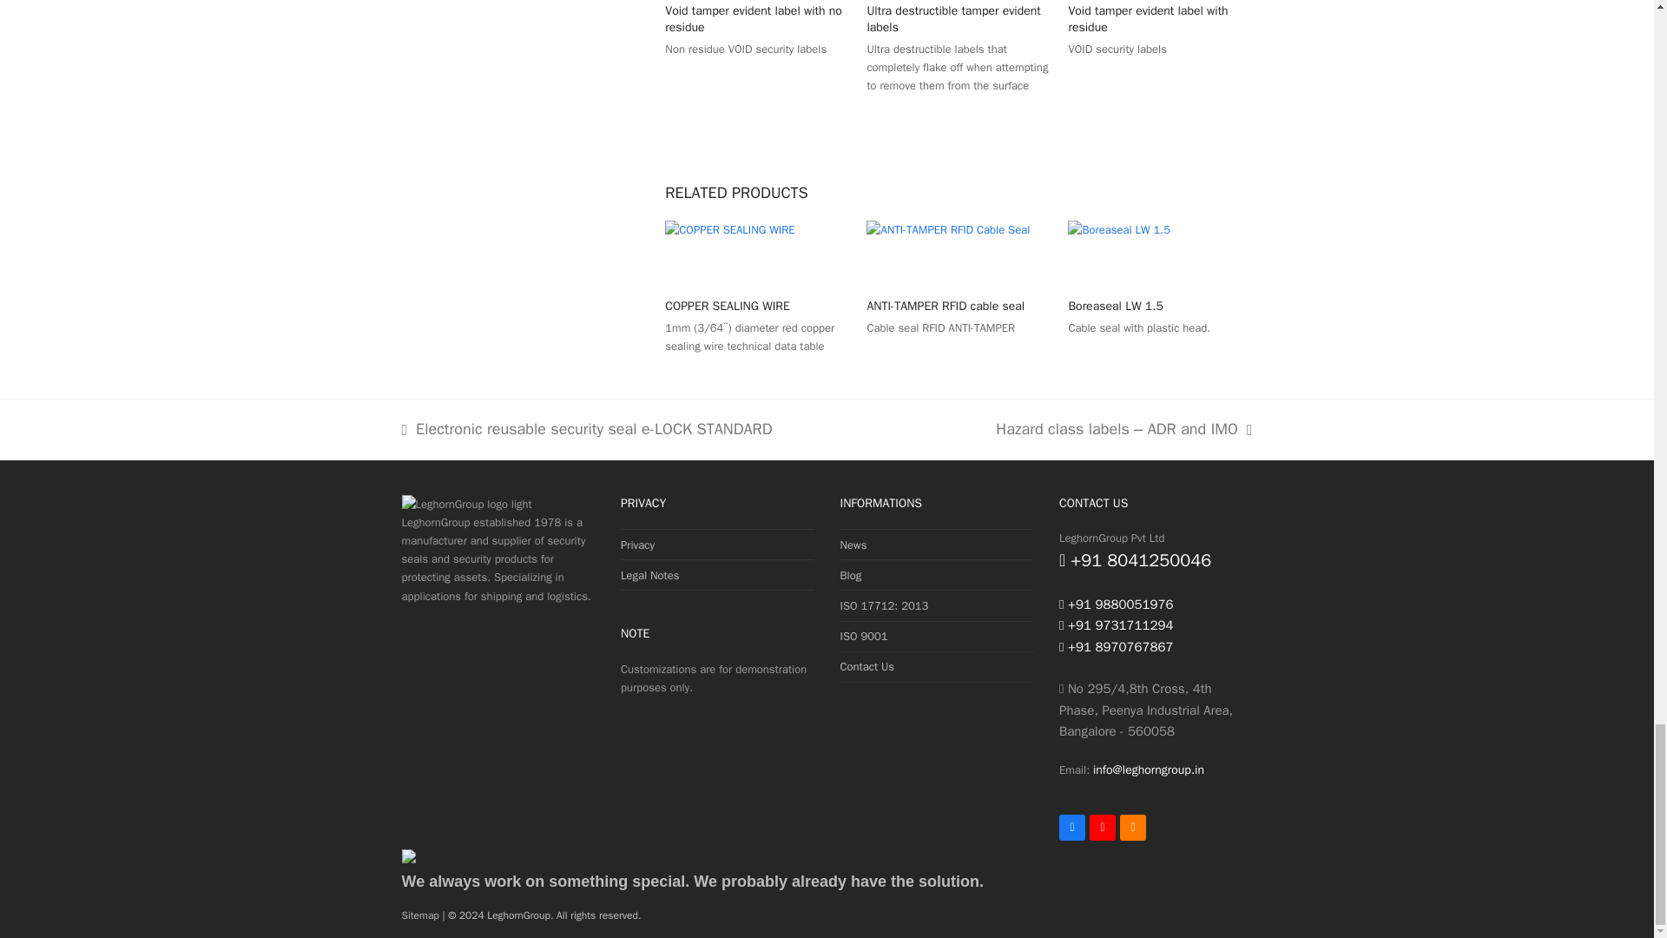  I want to click on YouTube, so click(1103, 827).